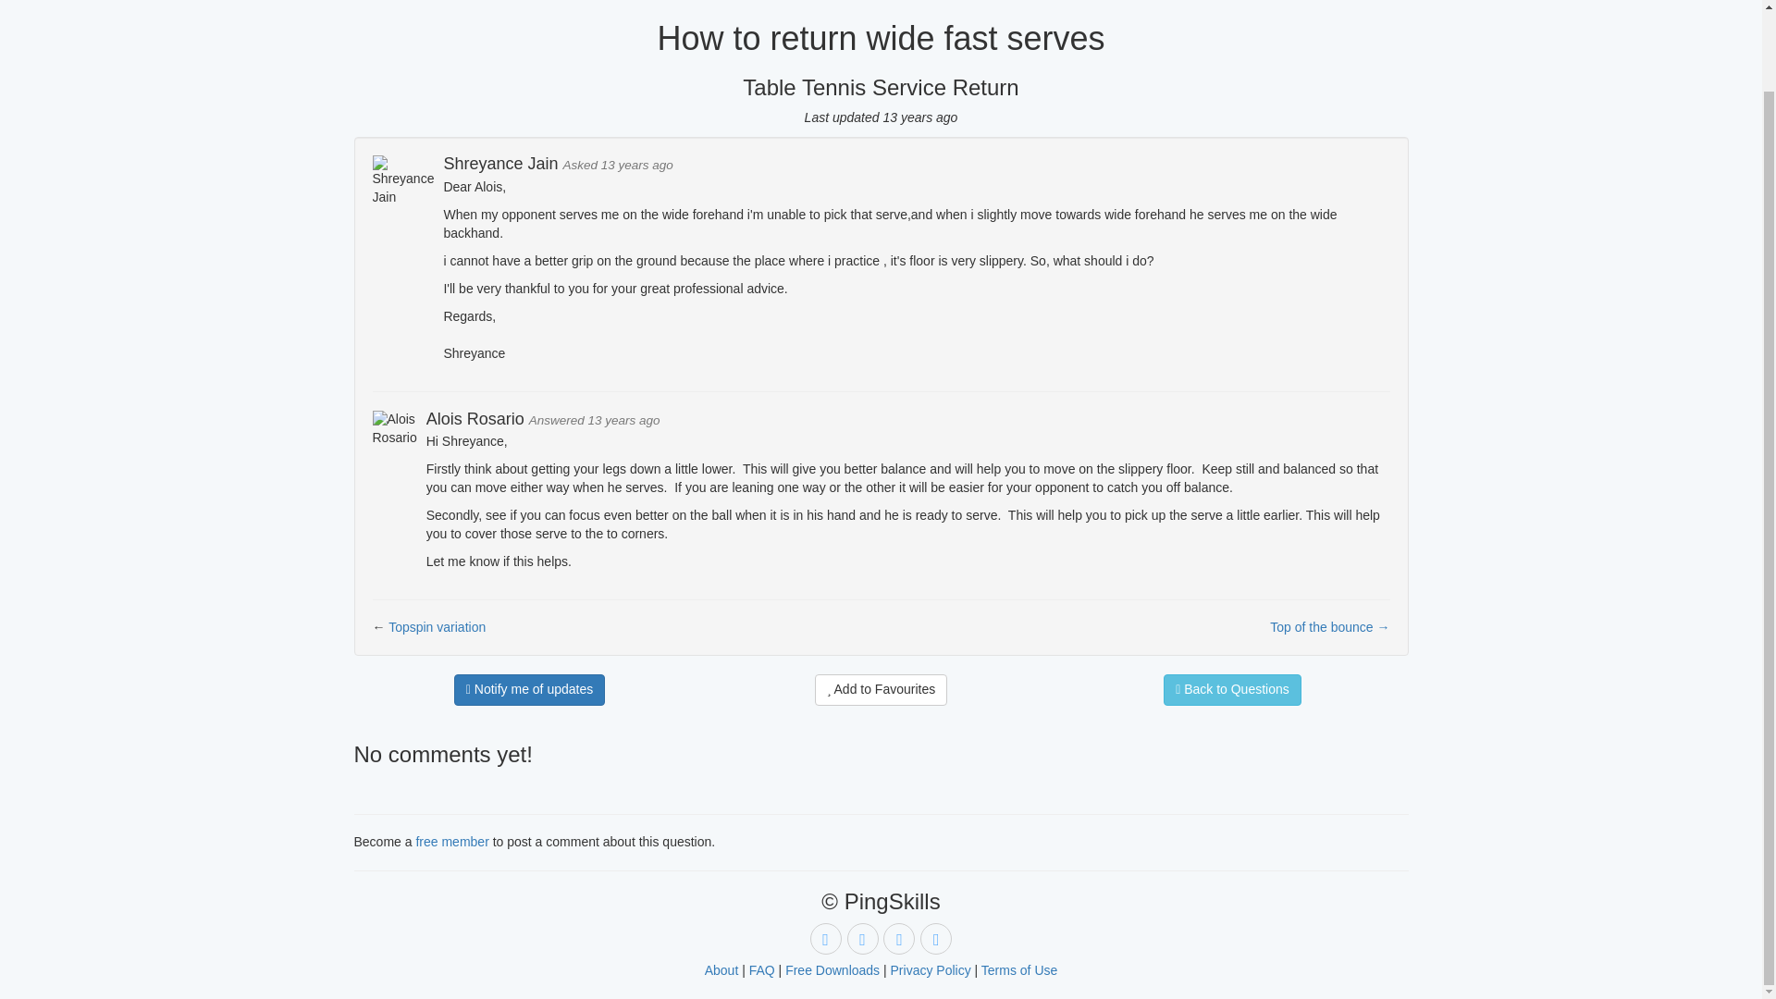 This screenshot has height=999, width=1776. Describe the element at coordinates (529, 690) in the screenshot. I see `Notify me of updates` at that location.